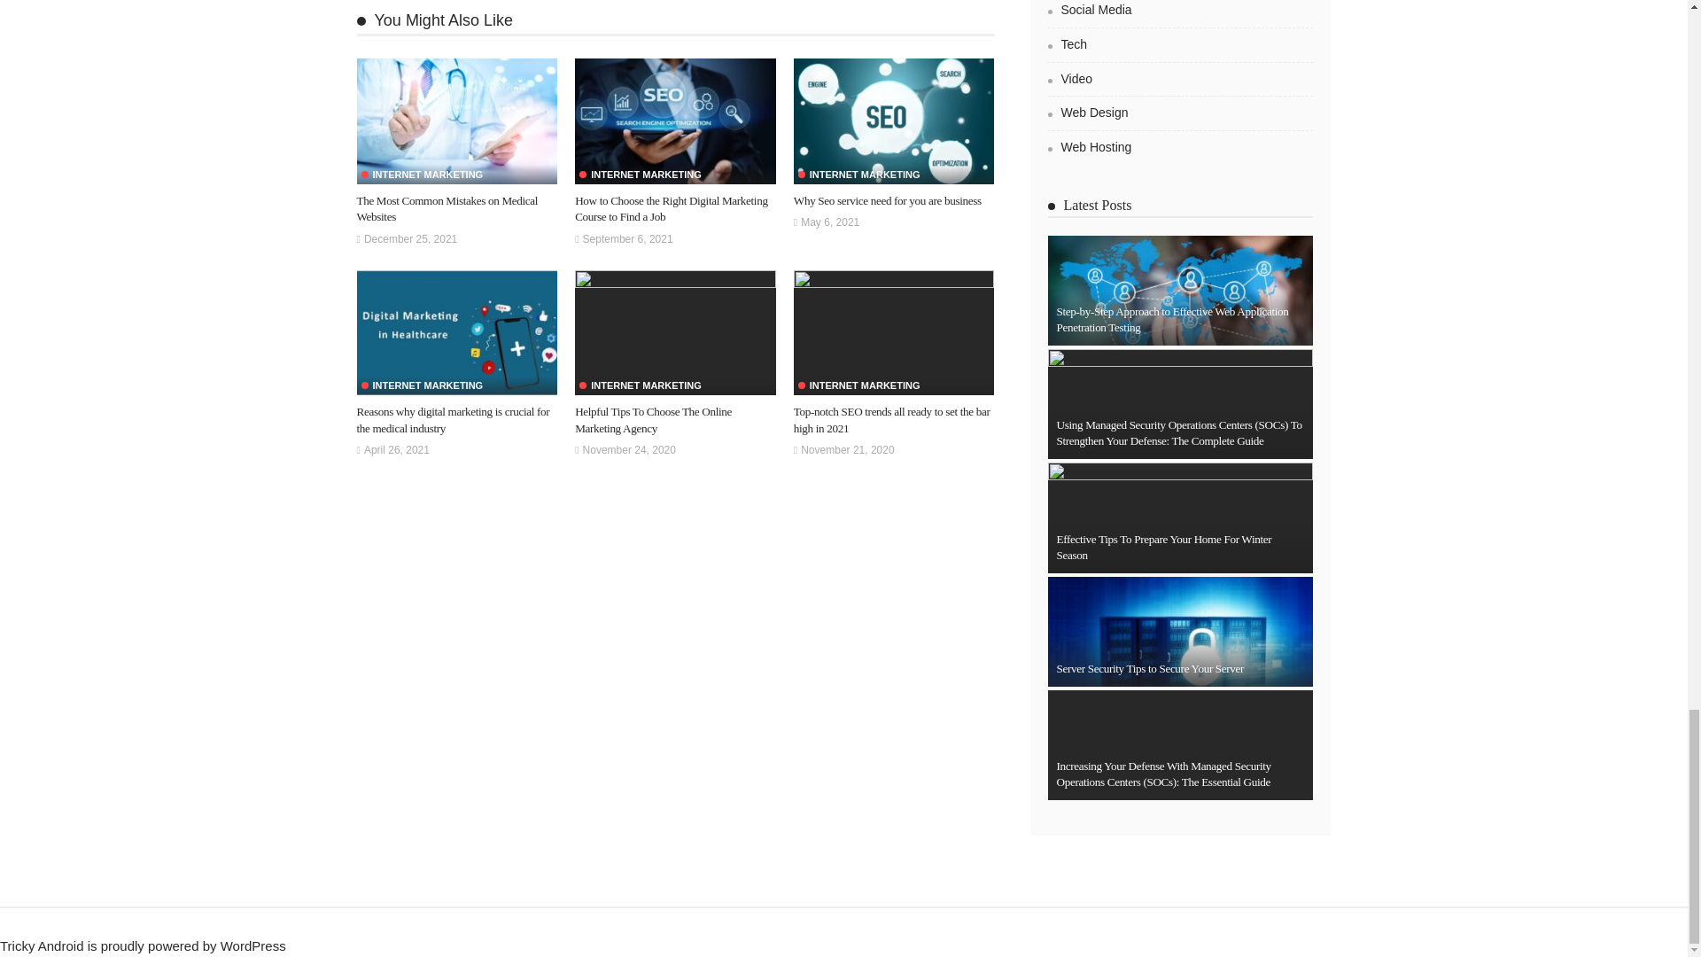 The height and width of the screenshot is (957, 1701). What do you see at coordinates (456, 121) in the screenshot?
I see `The Most Common Mistakes on Medical Websites` at bounding box center [456, 121].